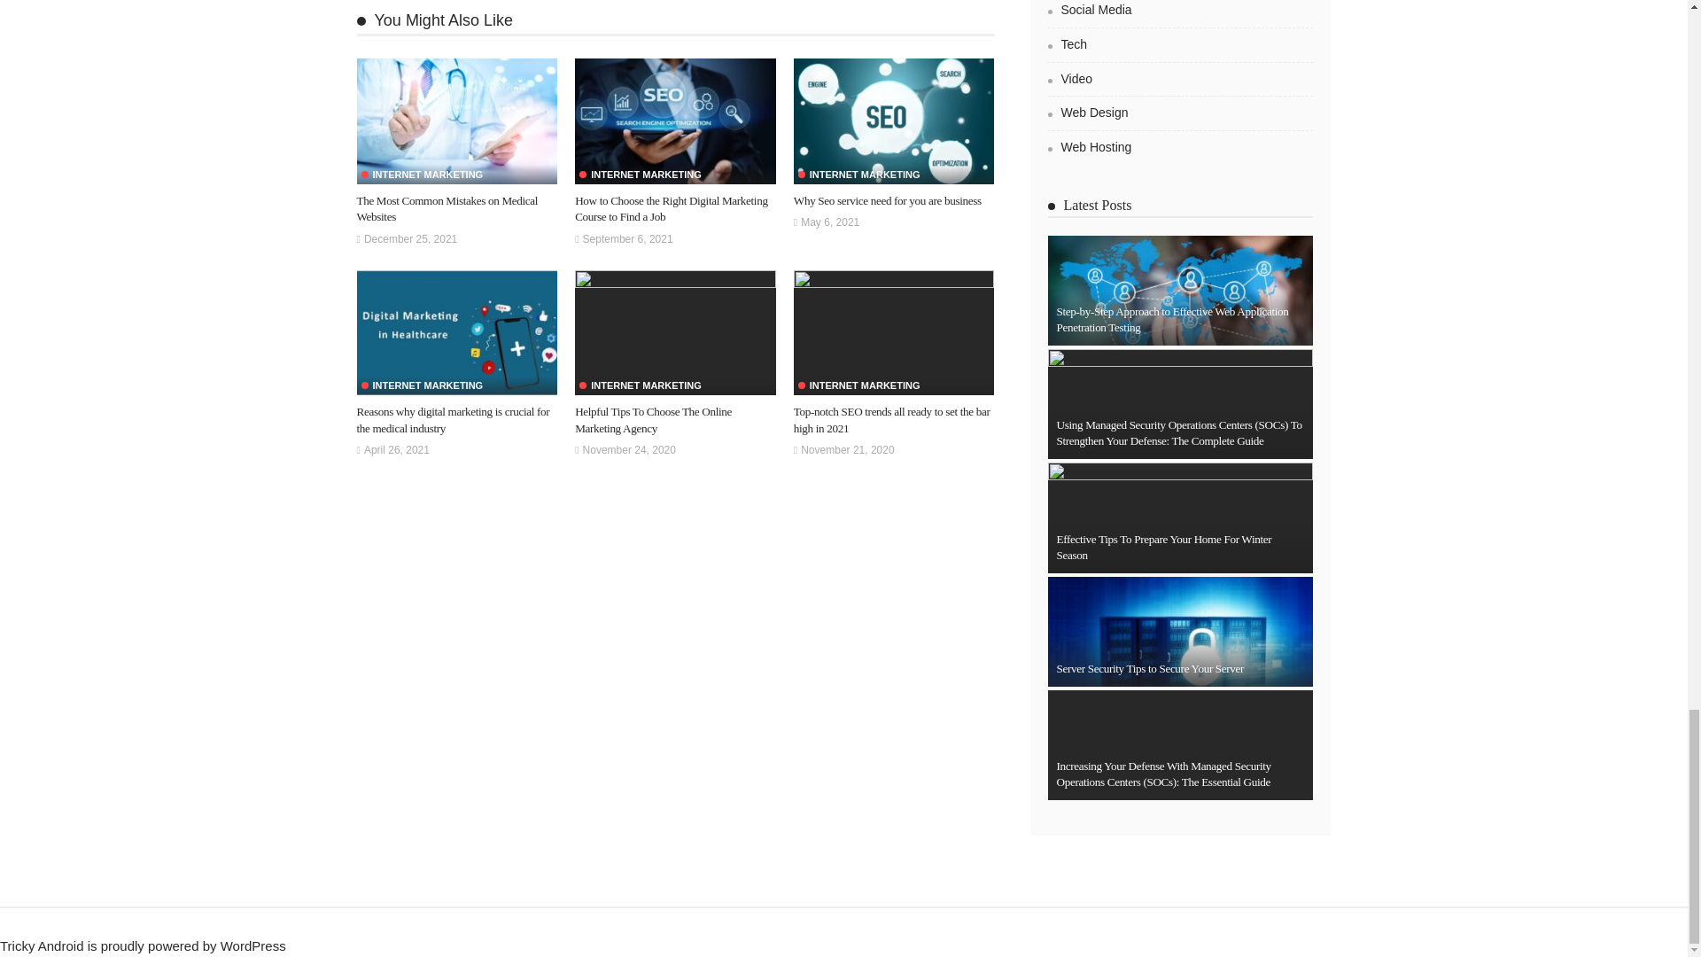 The height and width of the screenshot is (957, 1701). What do you see at coordinates (456, 121) in the screenshot?
I see `The Most Common Mistakes on Medical Websites` at bounding box center [456, 121].